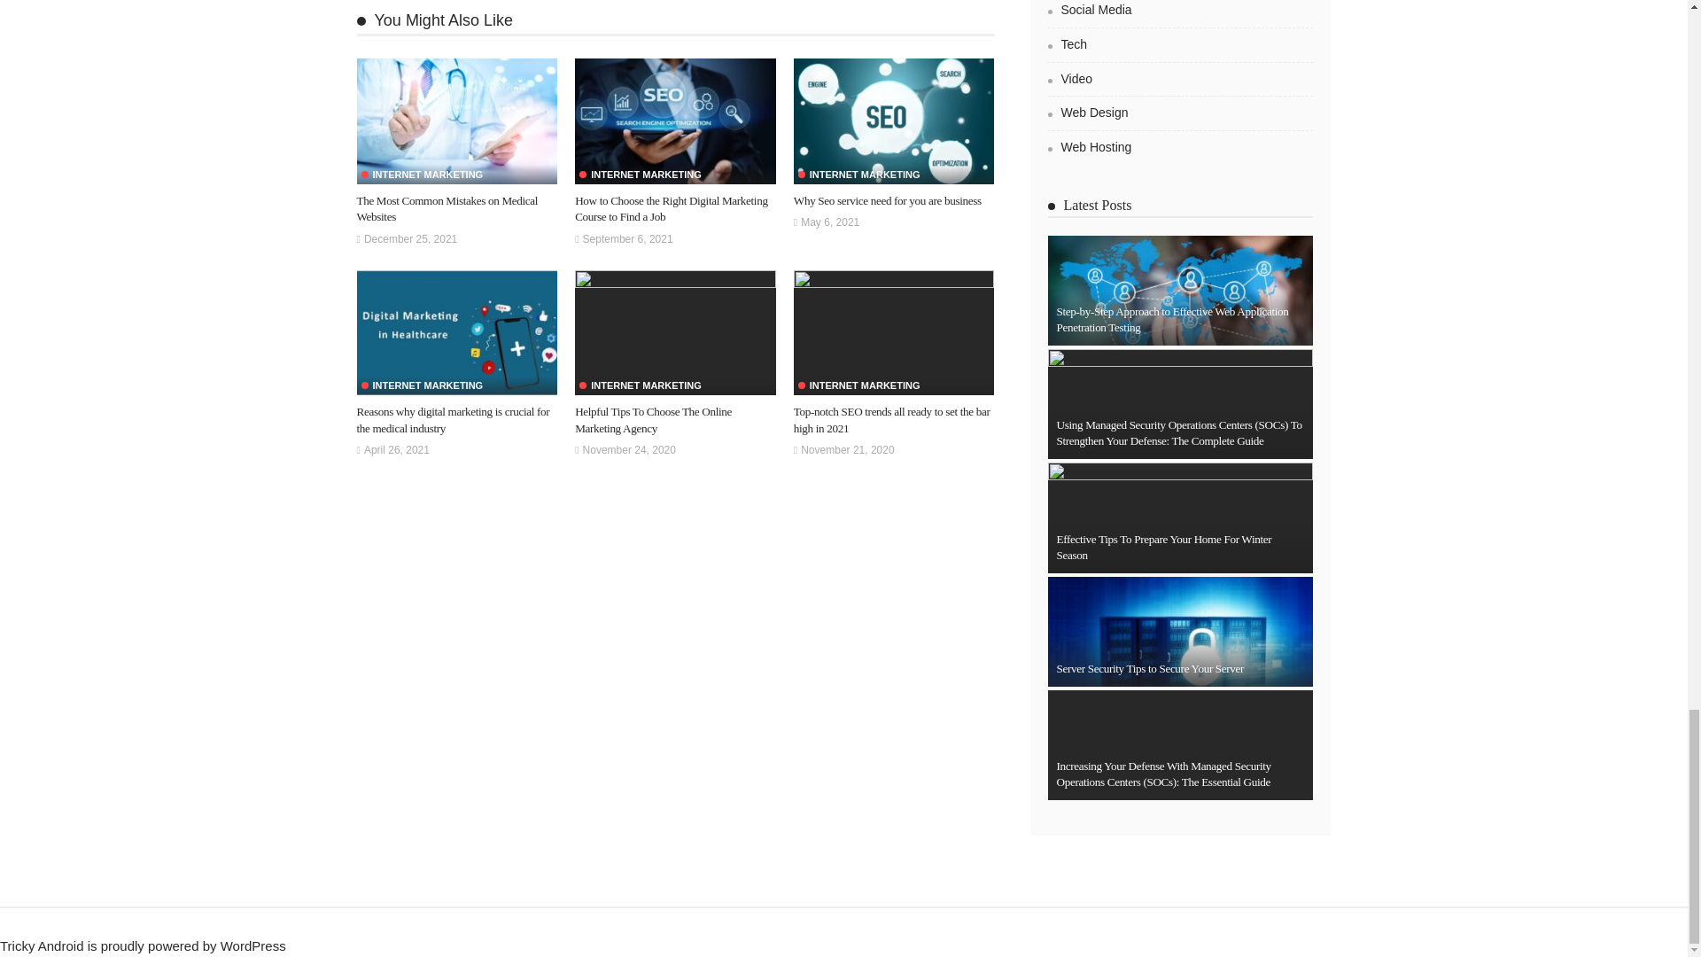 The height and width of the screenshot is (957, 1701). What do you see at coordinates (456, 121) in the screenshot?
I see `The Most Common Mistakes on Medical Websites` at bounding box center [456, 121].